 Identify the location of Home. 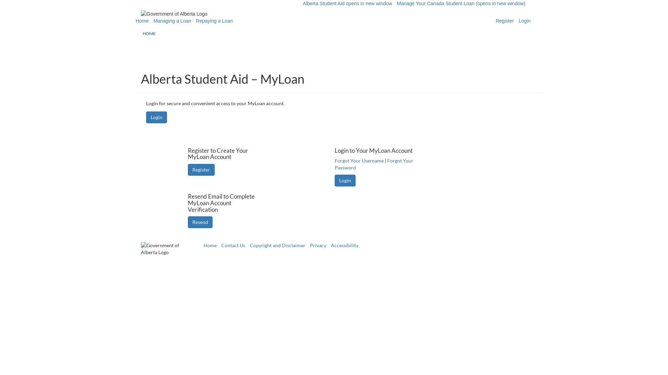
(210, 245).